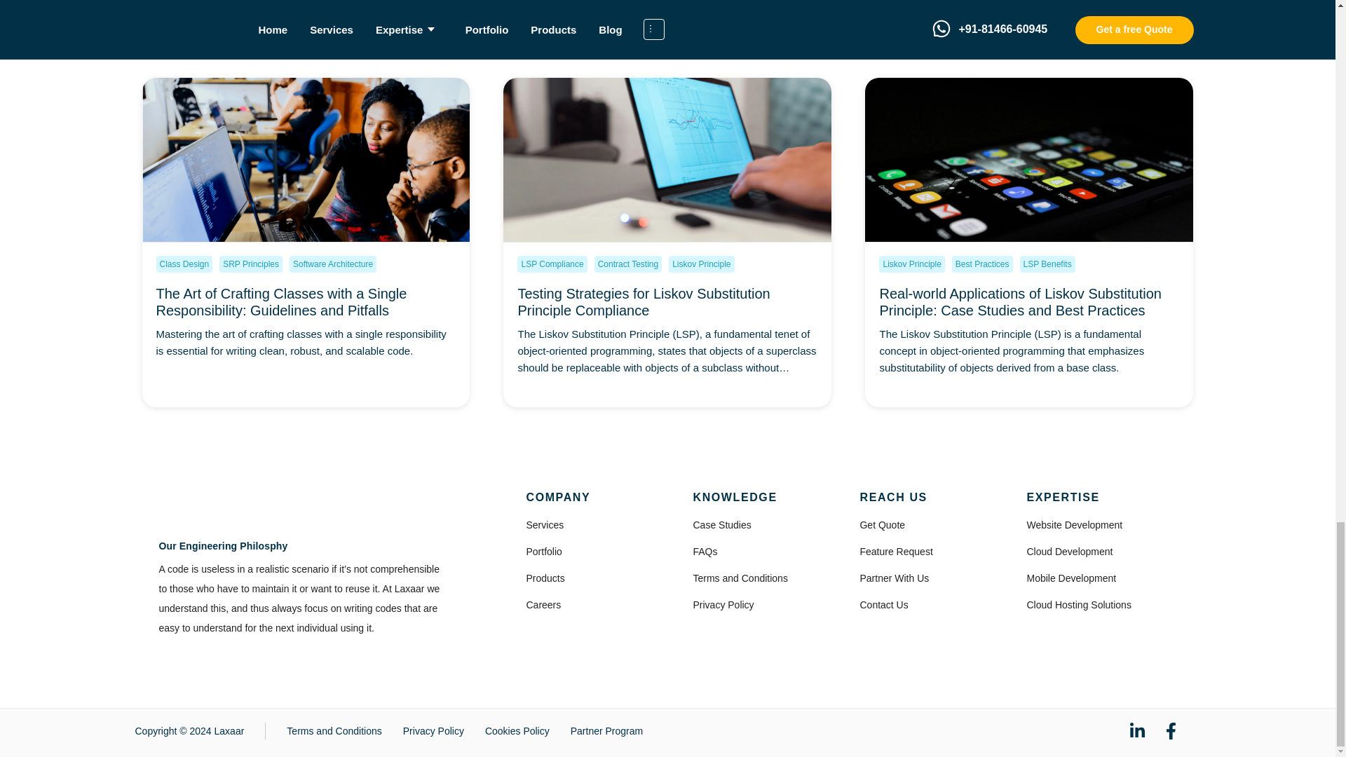 Image resolution: width=1346 pixels, height=757 pixels. Describe the element at coordinates (334, 730) in the screenshot. I see `Terms and Conditions` at that location.